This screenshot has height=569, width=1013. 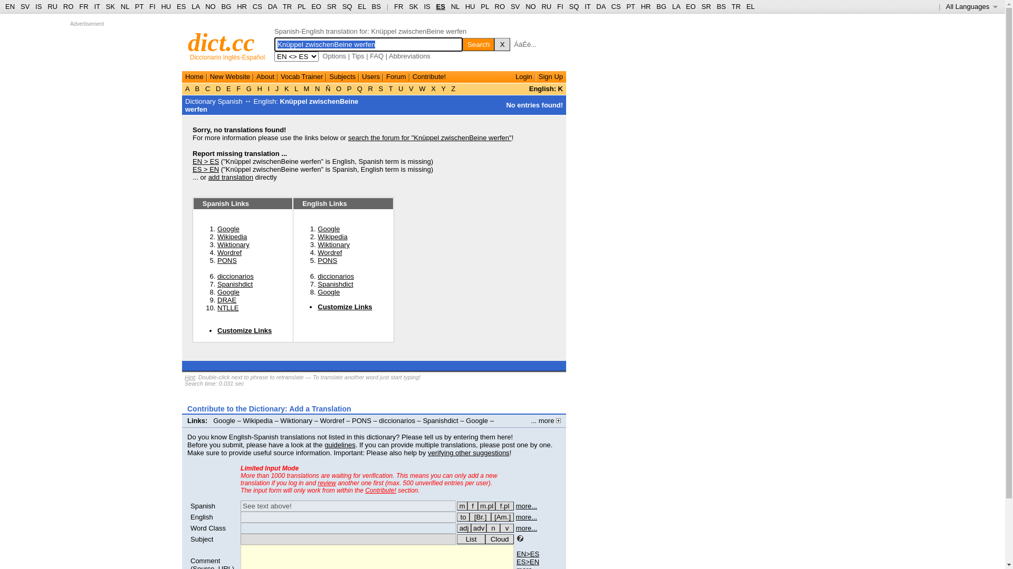 I want to click on FI, so click(x=560, y=6).